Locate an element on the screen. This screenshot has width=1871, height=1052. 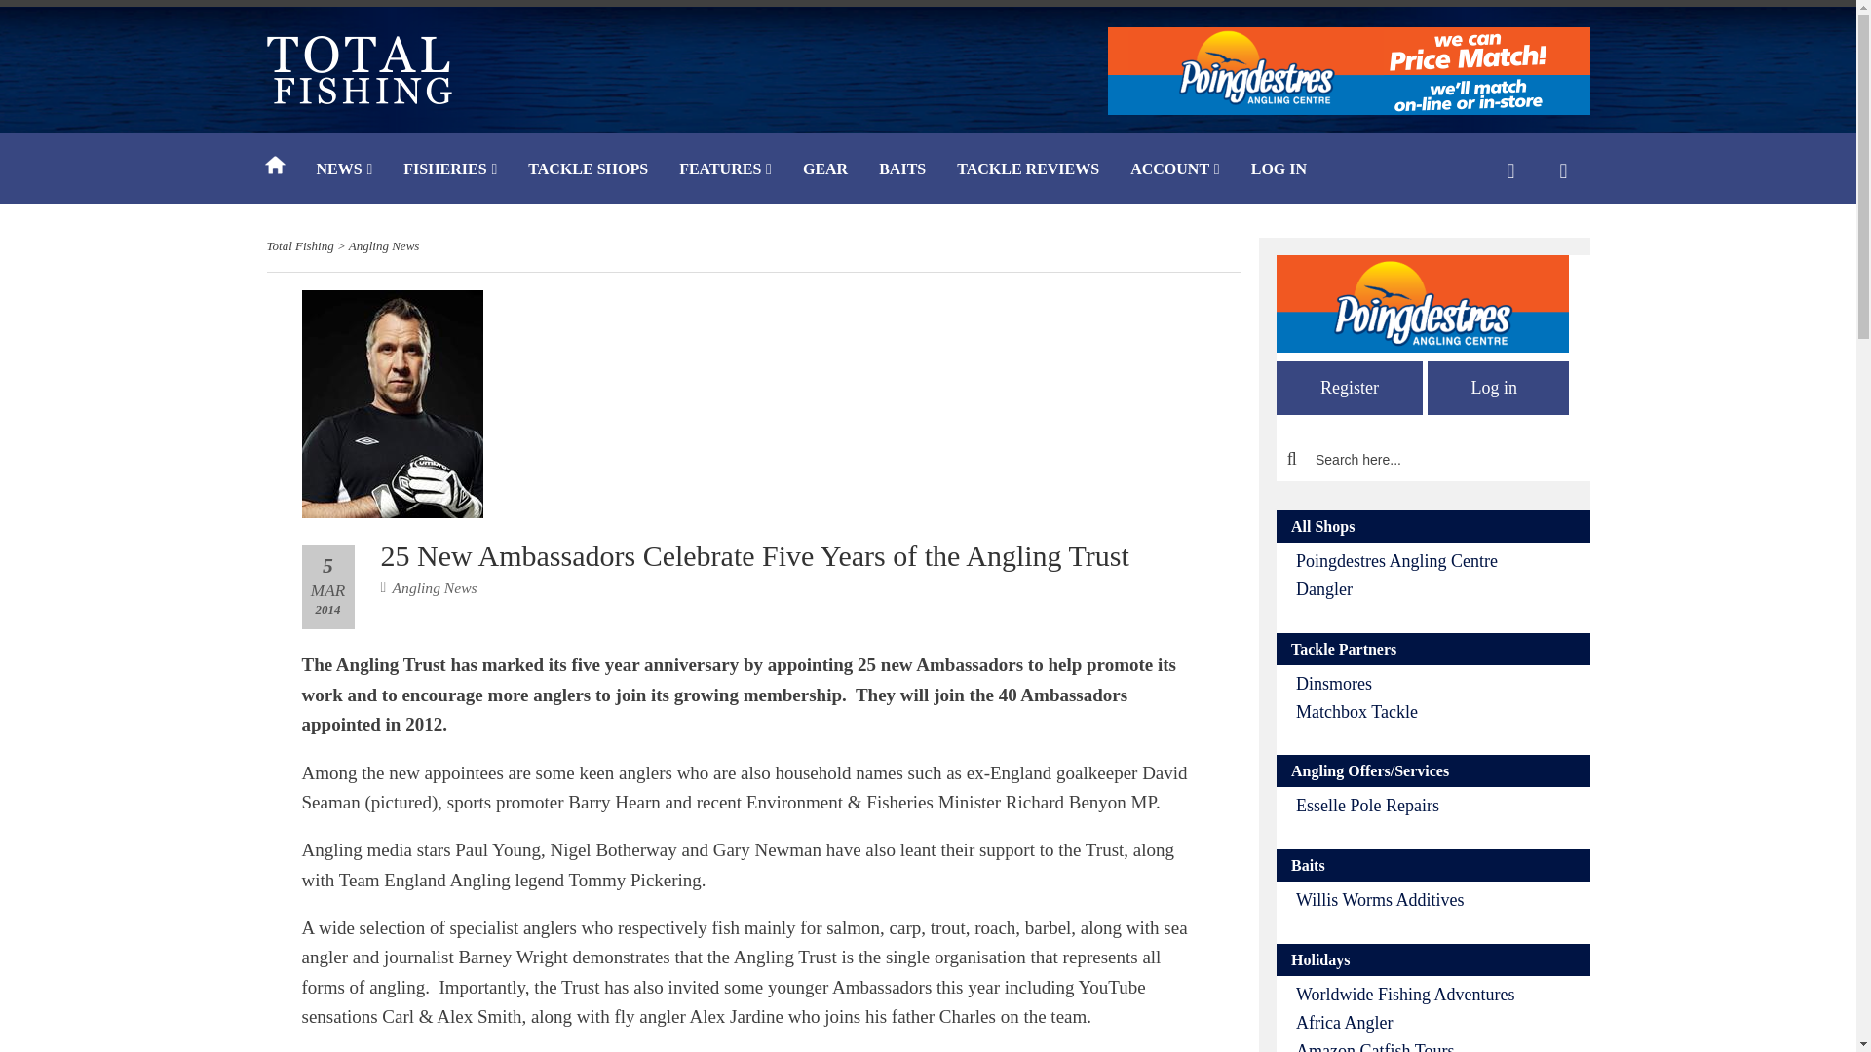
facebook is located at coordinates (1188, 890).